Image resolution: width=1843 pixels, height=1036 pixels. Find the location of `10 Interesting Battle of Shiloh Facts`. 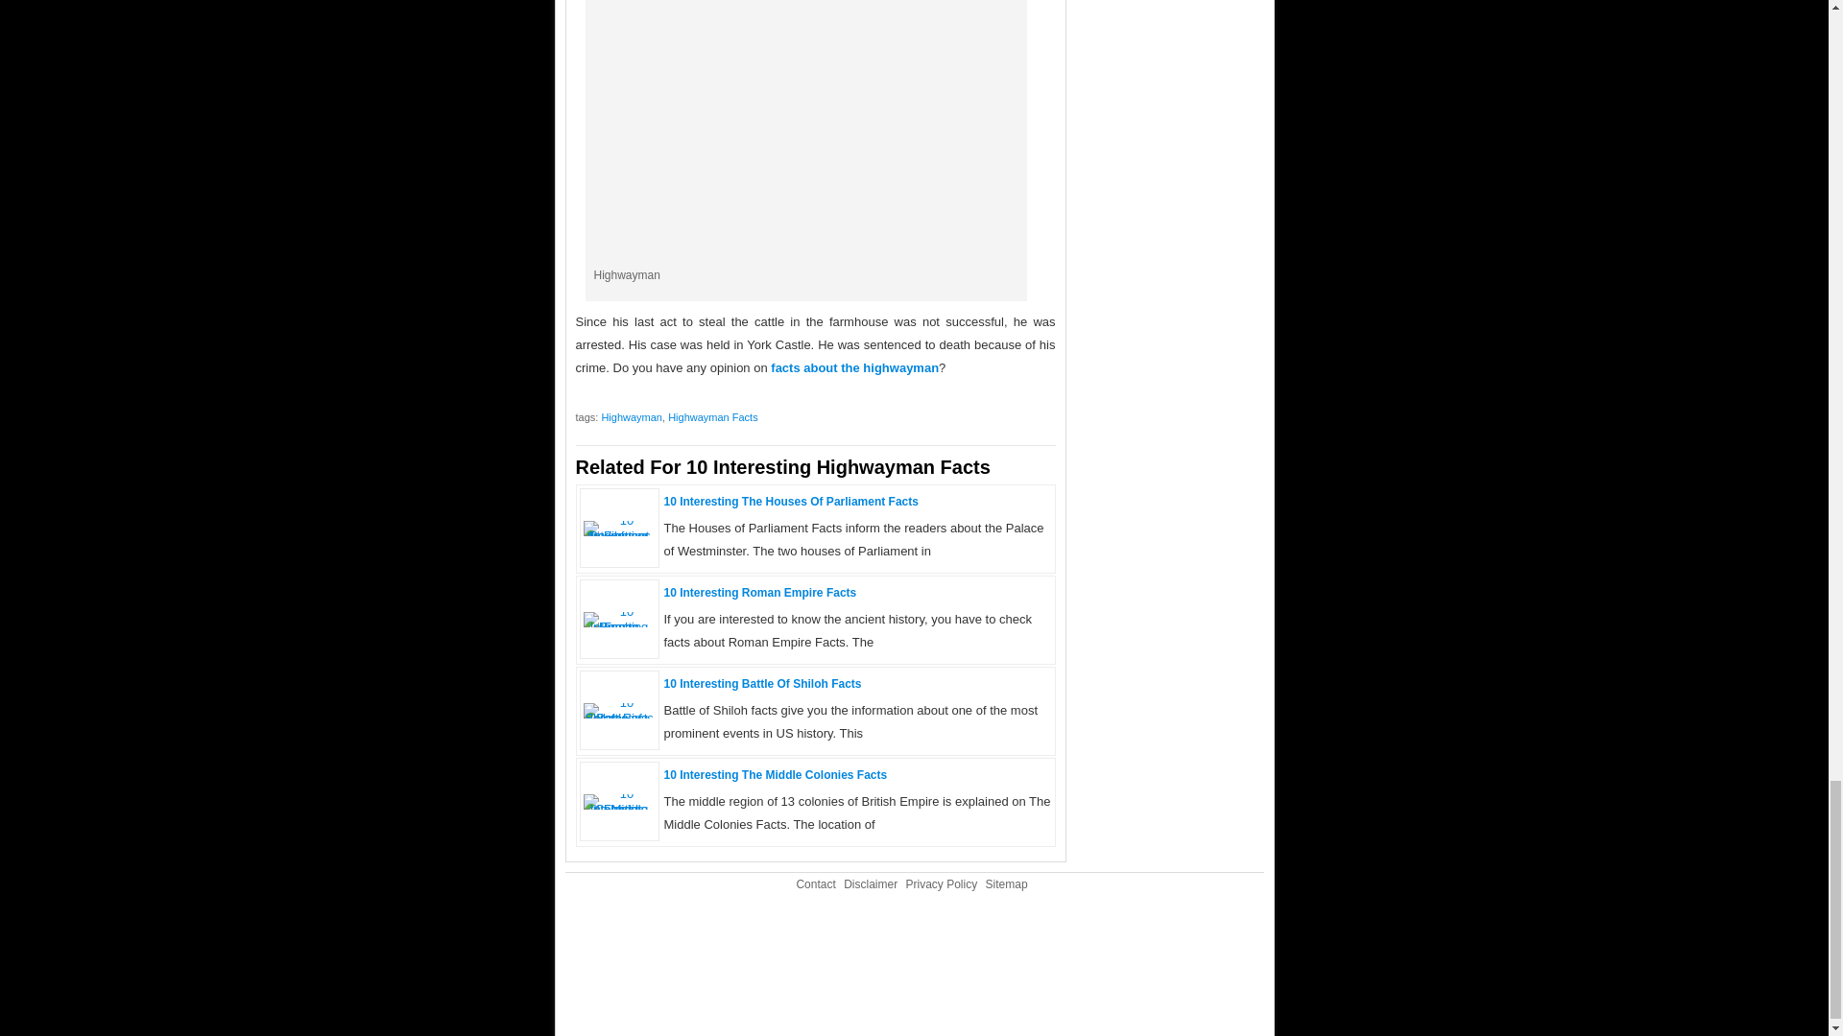

10 Interesting Battle of Shiloh Facts is located at coordinates (762, 684).